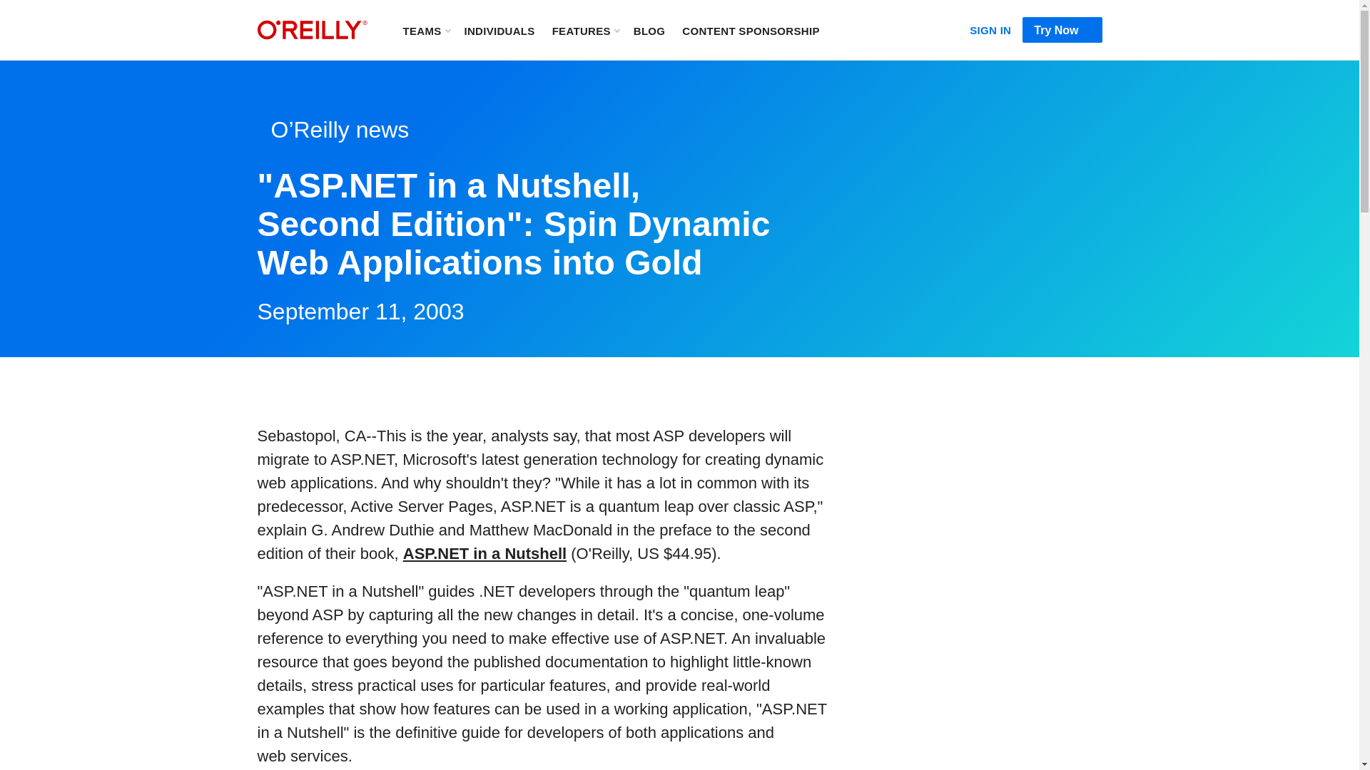  I want to click on BLOG, so click(649, 30).